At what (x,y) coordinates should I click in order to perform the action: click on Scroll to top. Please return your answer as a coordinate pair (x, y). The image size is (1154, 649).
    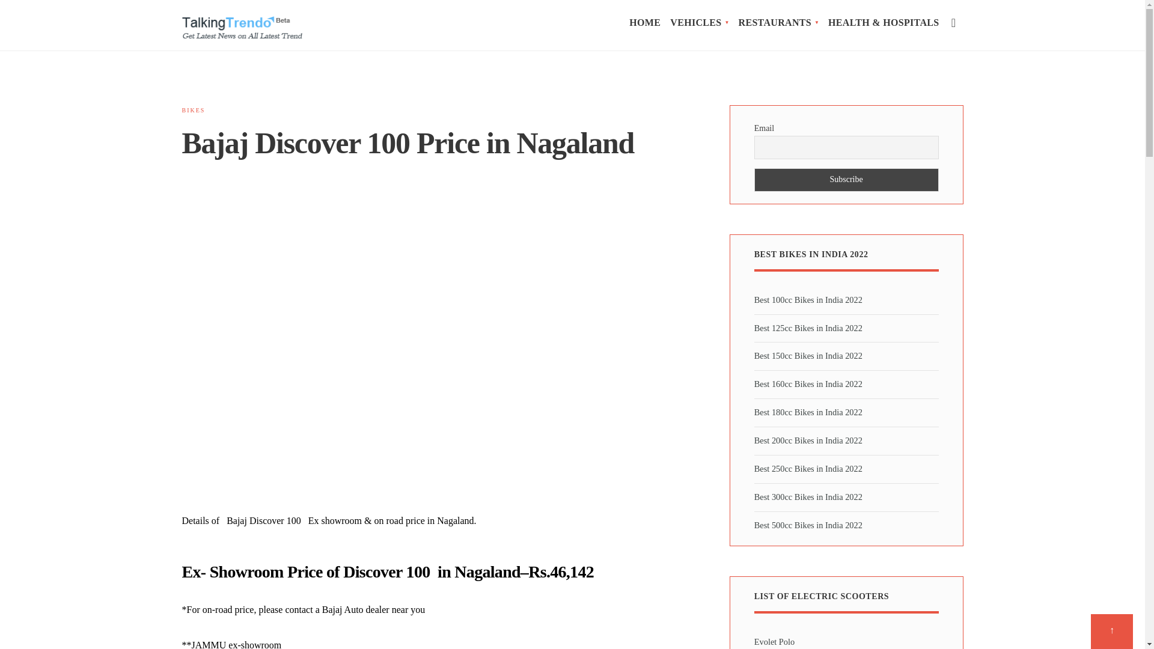
    Looking at the image, I should click on (1112, 631).